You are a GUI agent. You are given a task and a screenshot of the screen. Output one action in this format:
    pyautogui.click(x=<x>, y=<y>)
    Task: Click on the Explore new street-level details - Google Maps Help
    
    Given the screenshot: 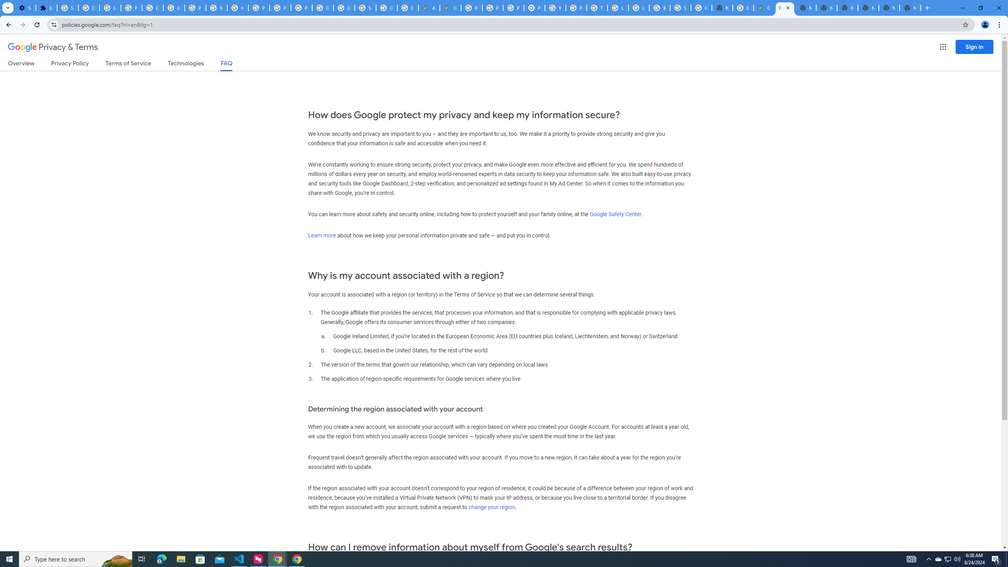 What is the action you would take?
    pyautogui.click(x=743, y=8)
    